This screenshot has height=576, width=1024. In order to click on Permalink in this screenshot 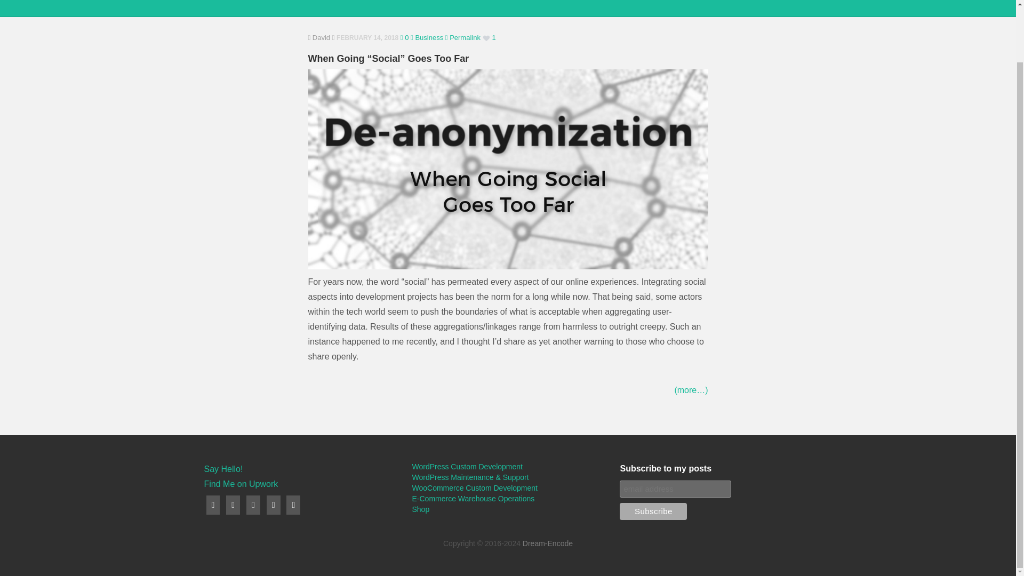, I will do `click(463, 37)`.